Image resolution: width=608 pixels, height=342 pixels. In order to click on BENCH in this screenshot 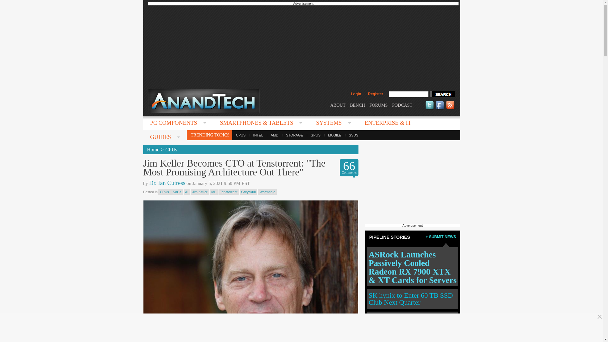, I will do `click(357, 105)`.